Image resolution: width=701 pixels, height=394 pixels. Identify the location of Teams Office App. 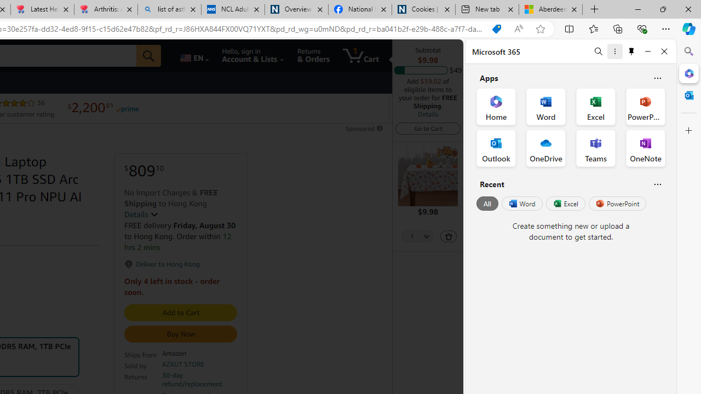
(596, 148).